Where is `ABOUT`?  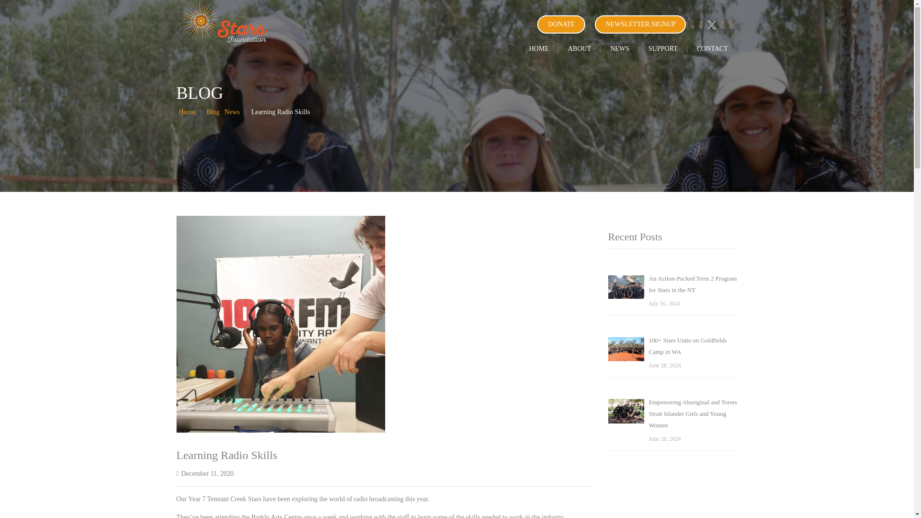 ABOUT is located at coordinates (579, 48).